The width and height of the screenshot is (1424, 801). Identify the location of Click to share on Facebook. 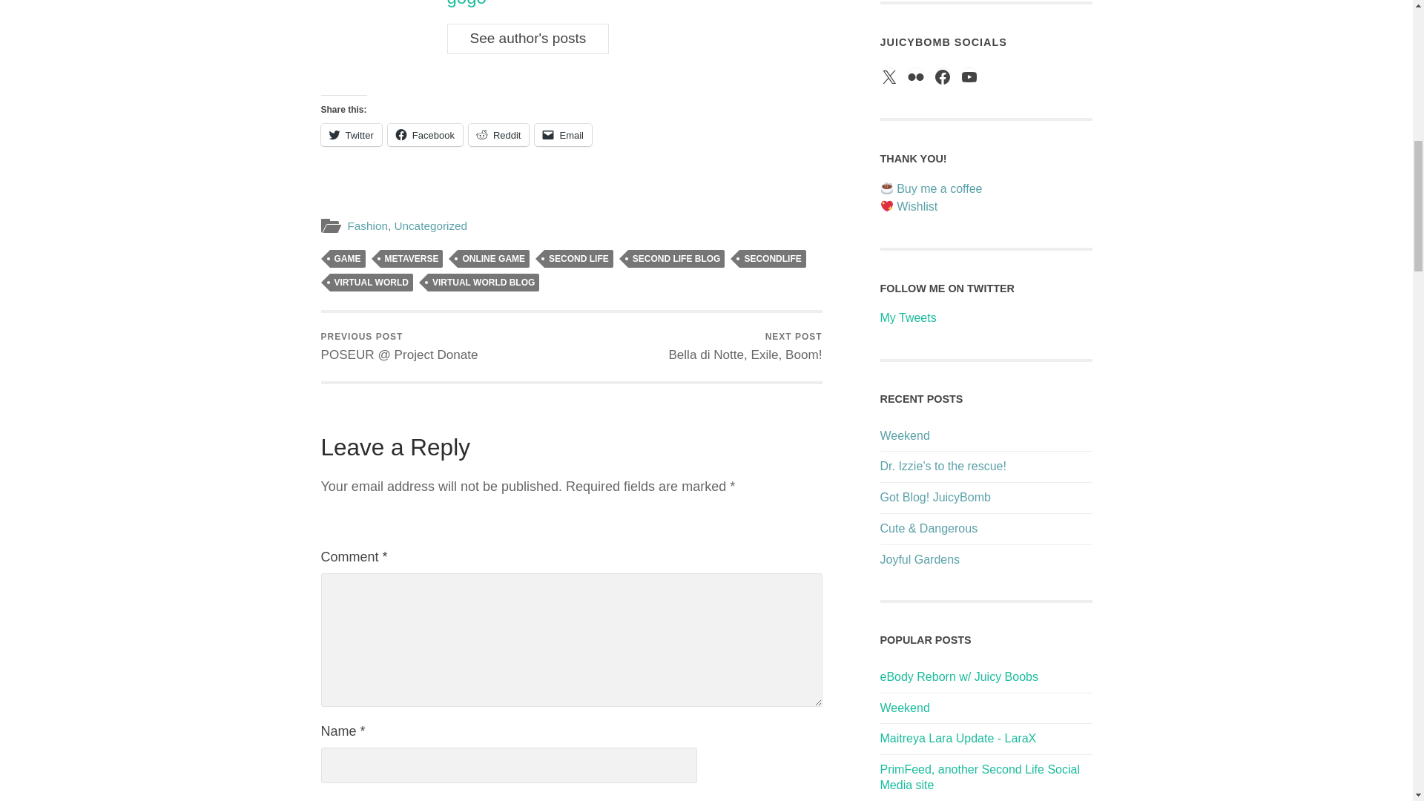
(425, 135).